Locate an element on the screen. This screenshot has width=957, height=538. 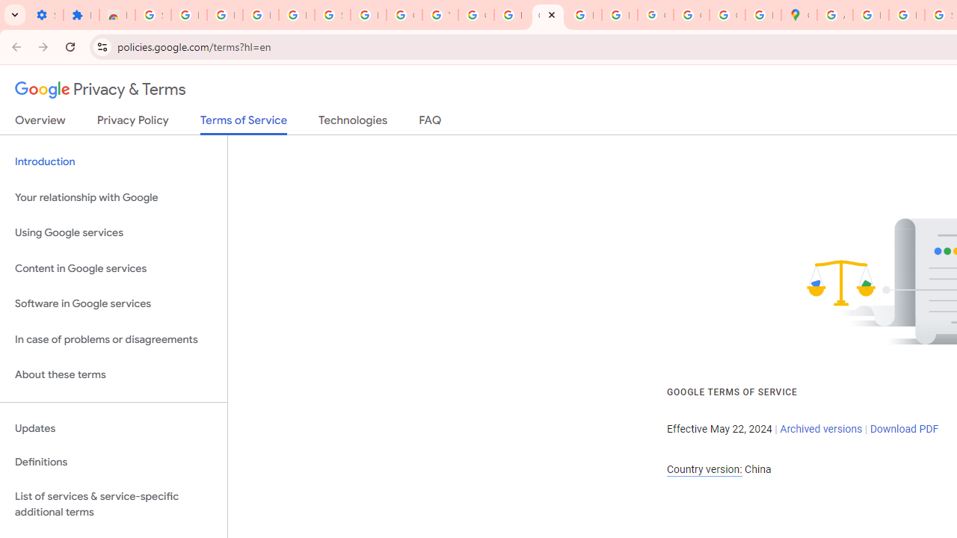
About these terms is located at coordinates (114, 375).